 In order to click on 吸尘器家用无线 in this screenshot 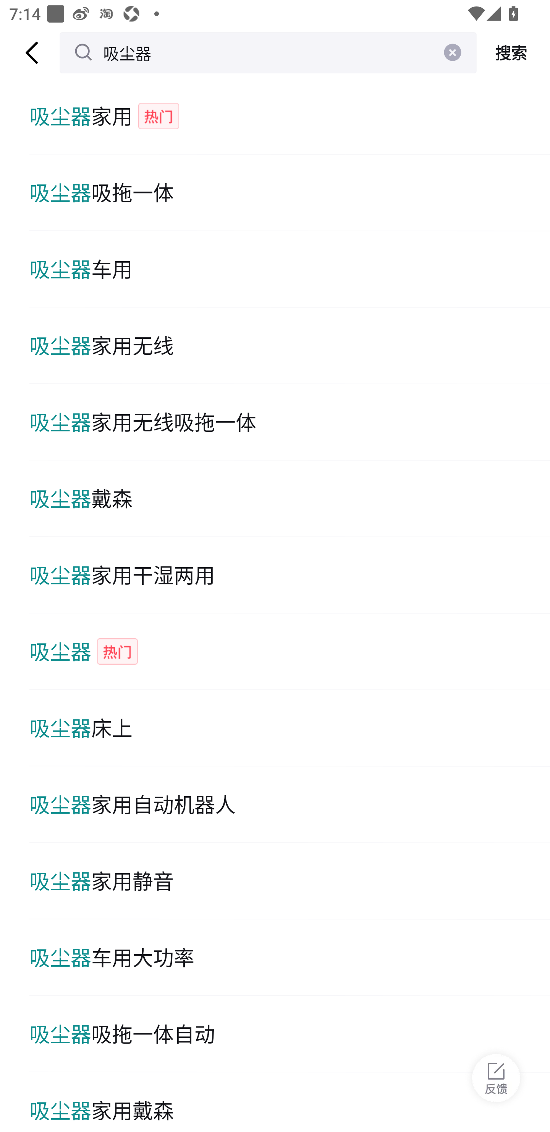, I will do `click(290, 346)`.